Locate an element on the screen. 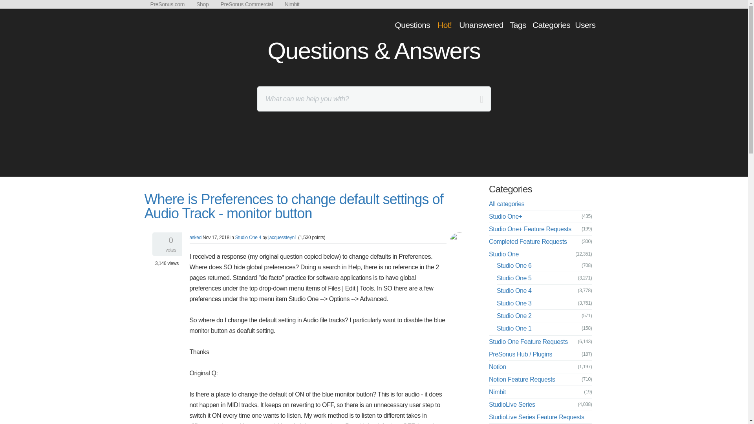 This screenshot has height=424, width=754. PreSonus.com is located at coordinates (167, 4).